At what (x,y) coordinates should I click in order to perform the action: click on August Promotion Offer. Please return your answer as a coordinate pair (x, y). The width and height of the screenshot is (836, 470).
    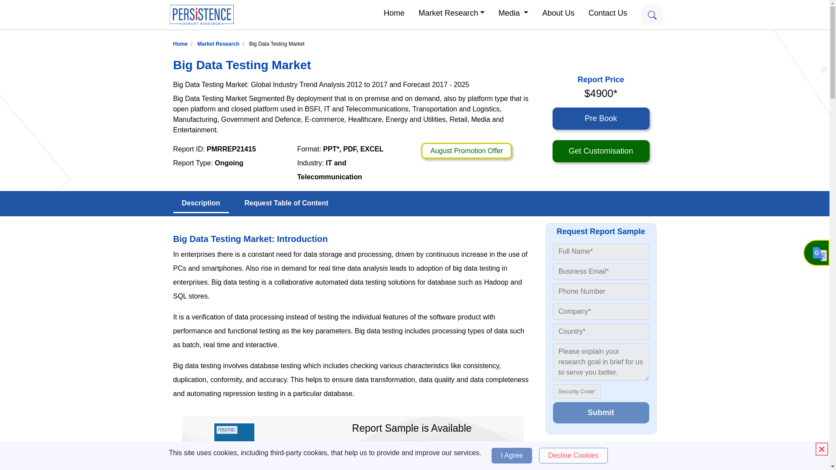
    Looking at the image, I should click on (466, 151).